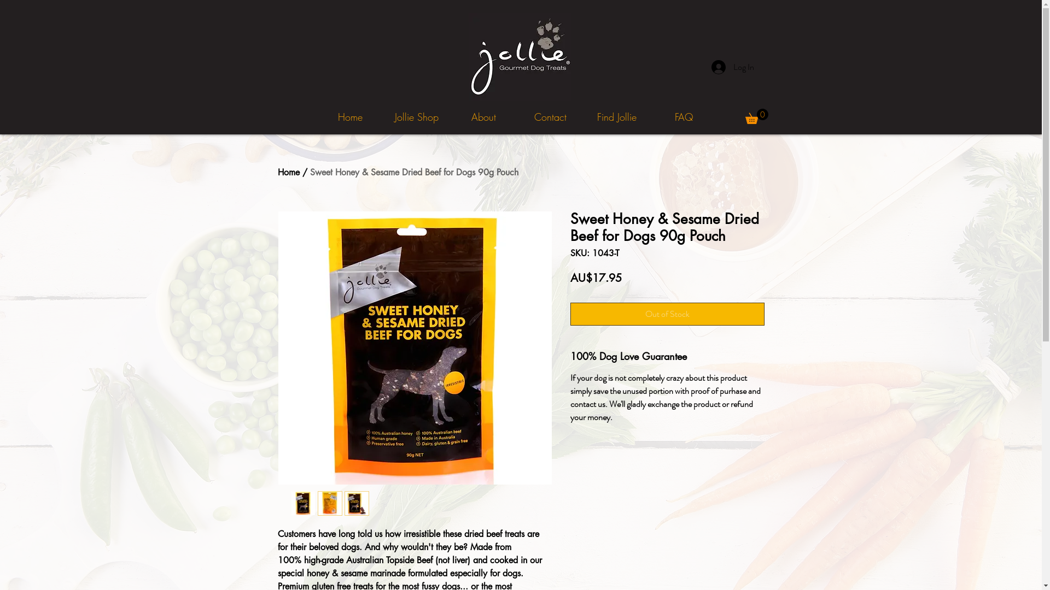 Image resolution: width=1050 pixels, height=590 pixels. Describe the element at coordinates (550, 117) in the screenshot. I see `Contact` at that location.